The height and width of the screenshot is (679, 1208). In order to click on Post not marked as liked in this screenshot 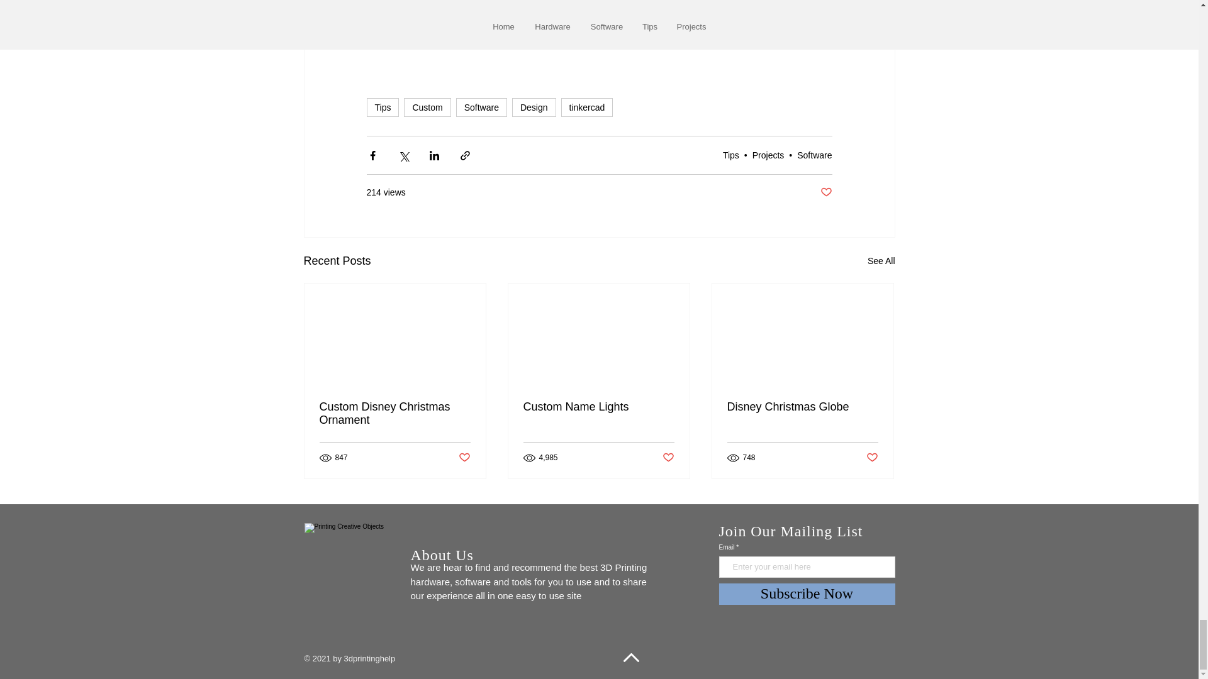, I will do `click(825, 192)`.